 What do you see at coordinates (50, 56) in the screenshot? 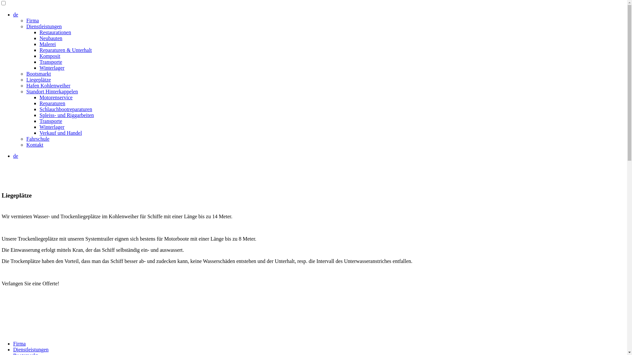
I see `Komposit` at bounding box center [50, 56].